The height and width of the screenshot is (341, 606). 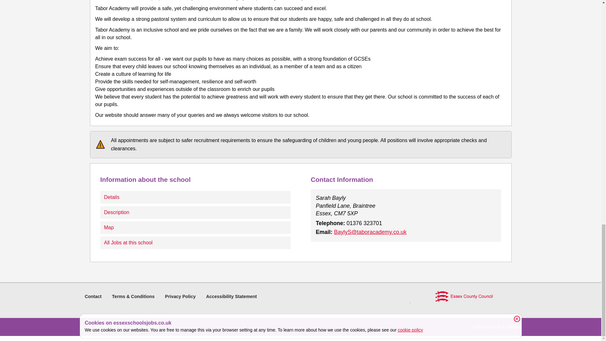 I want to click on Contact, so click(x=93, y=296).